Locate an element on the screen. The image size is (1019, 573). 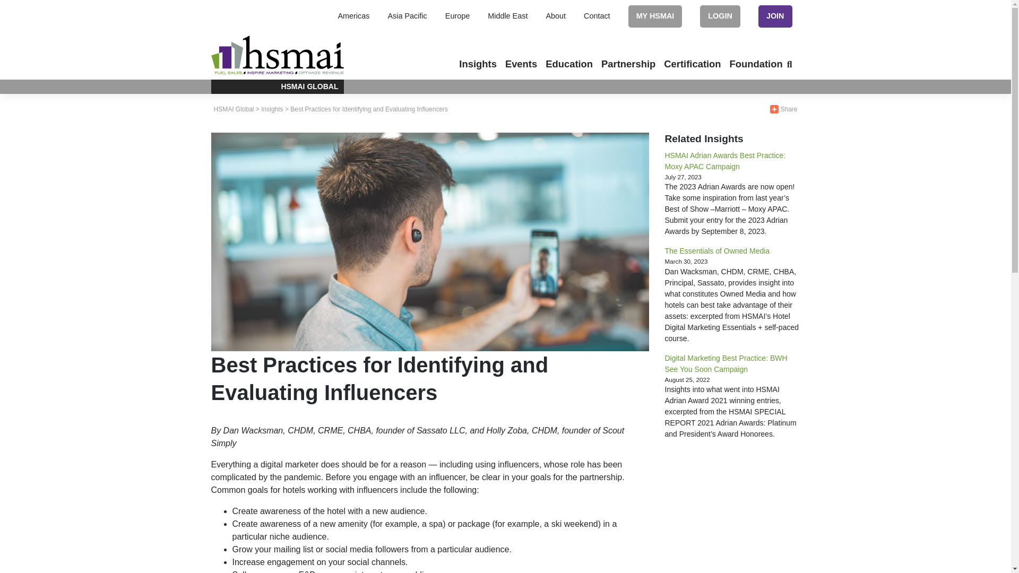
JOIN is located at coordinates (775, 15).